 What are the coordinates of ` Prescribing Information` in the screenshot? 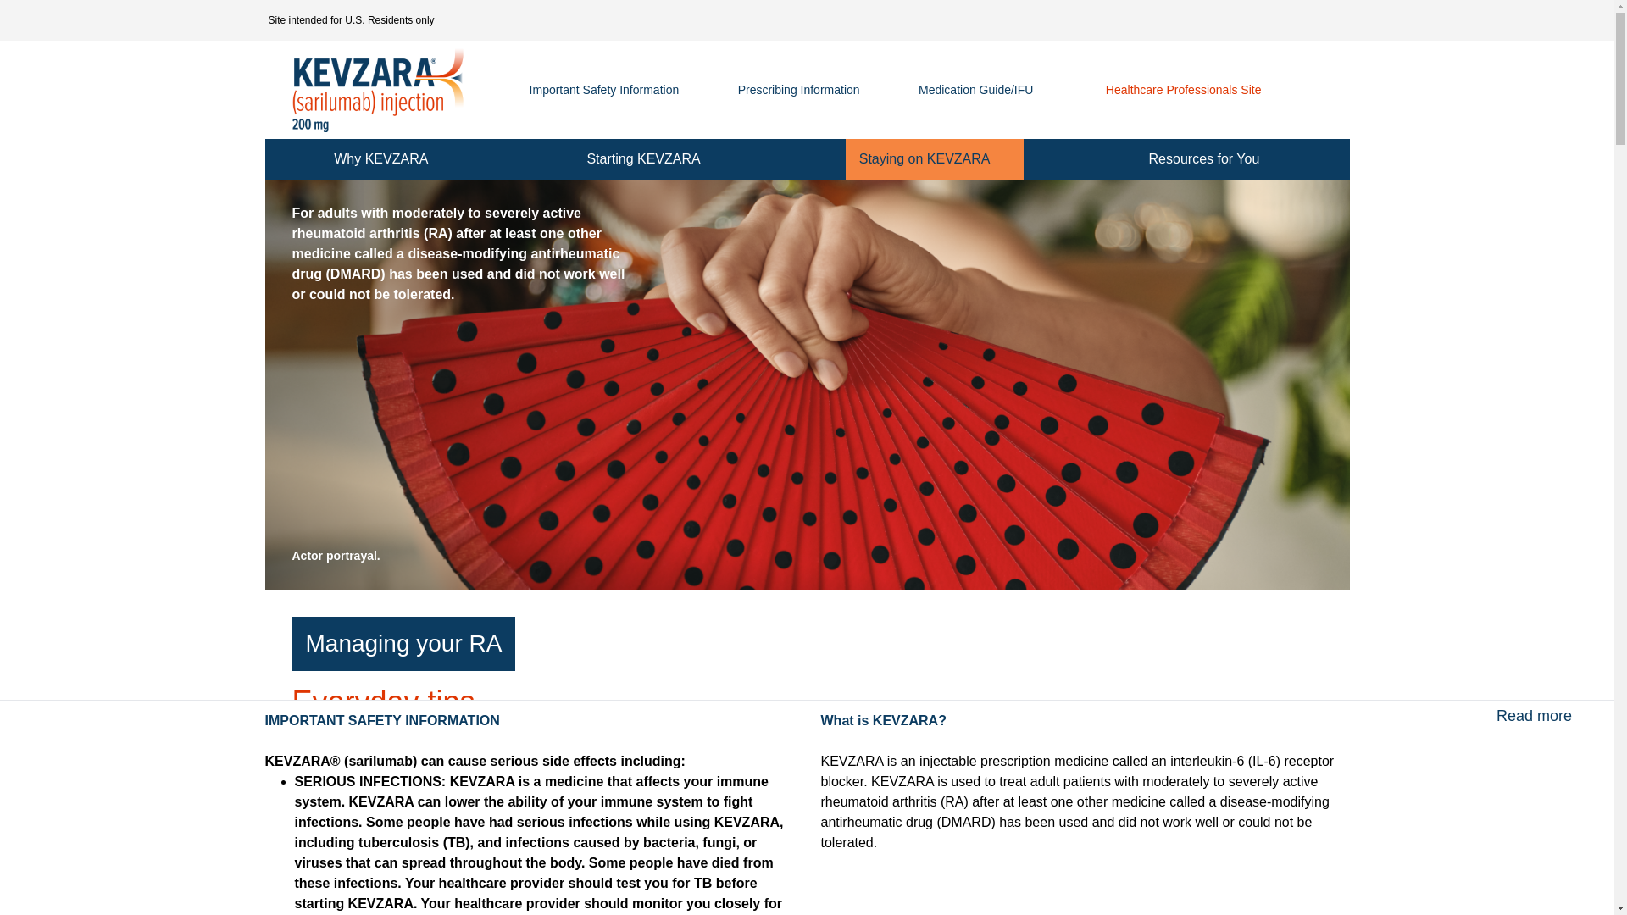 It's located at (799, 90).